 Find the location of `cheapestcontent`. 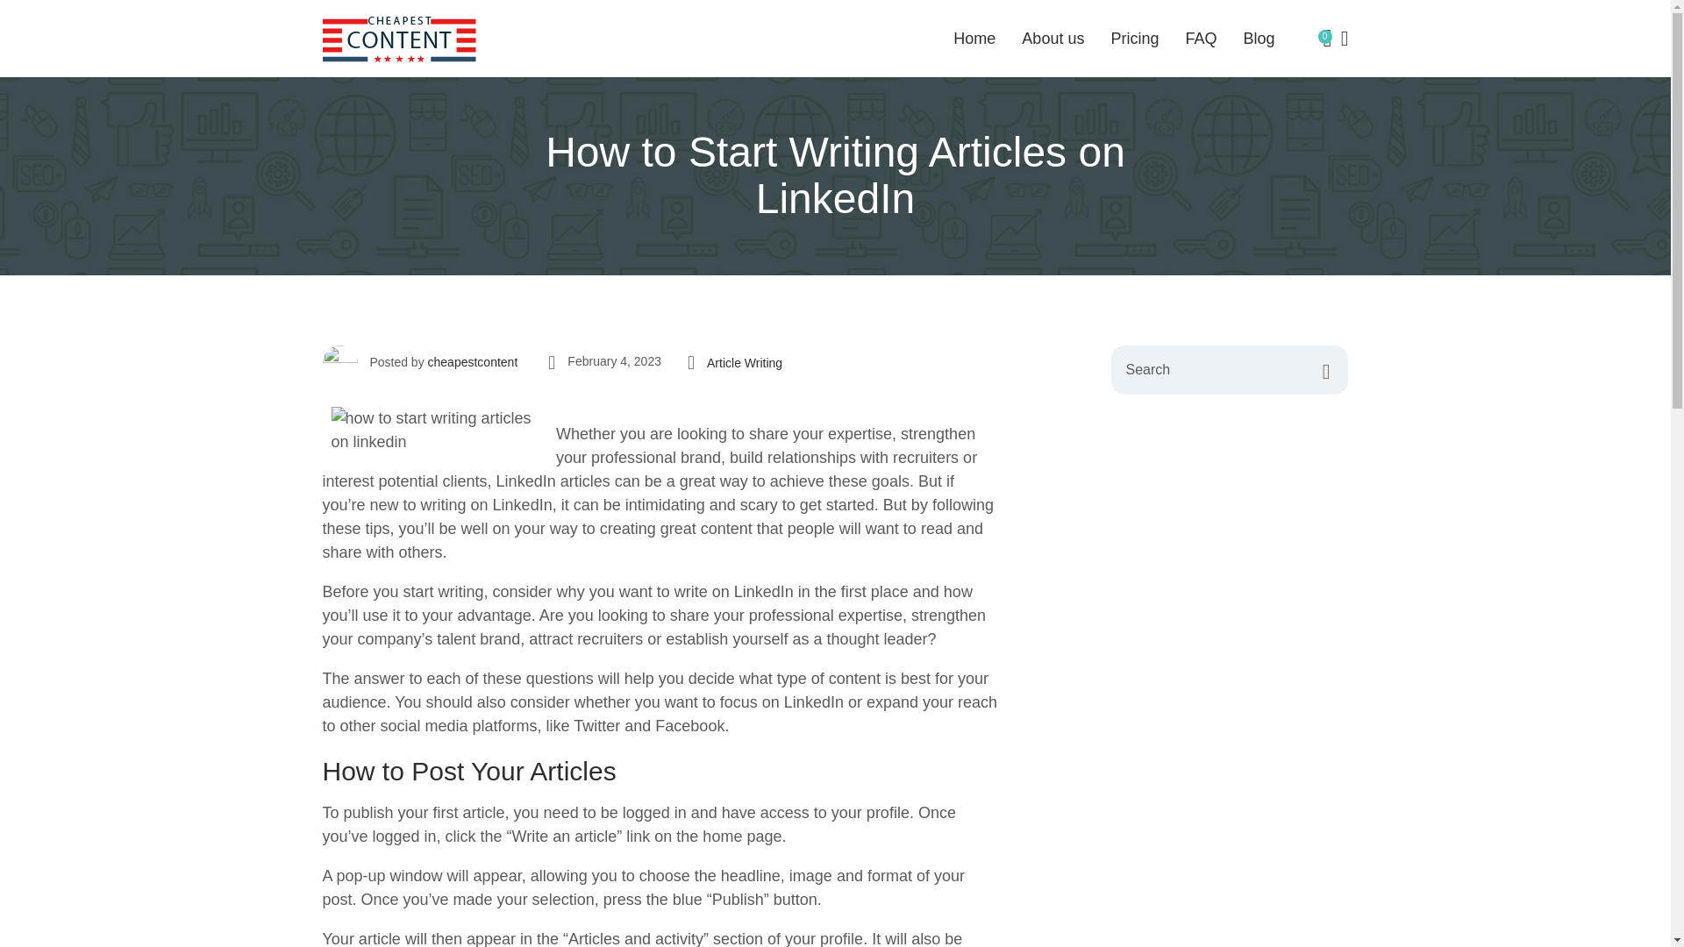

cheapestcontent is located at coordinates (473, 362).